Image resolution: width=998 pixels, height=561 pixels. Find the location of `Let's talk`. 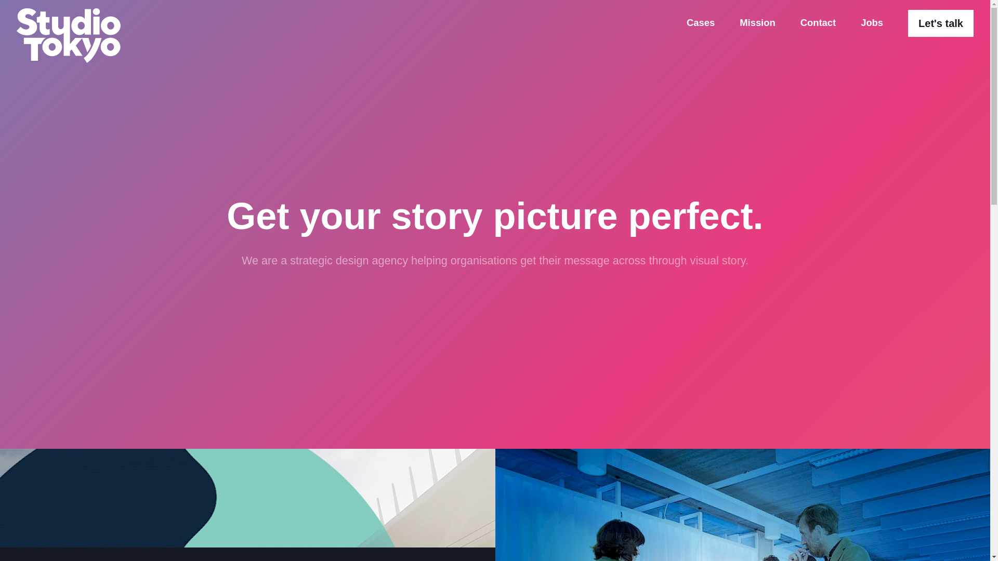

Let's talk is located at coordinates (941, 23).